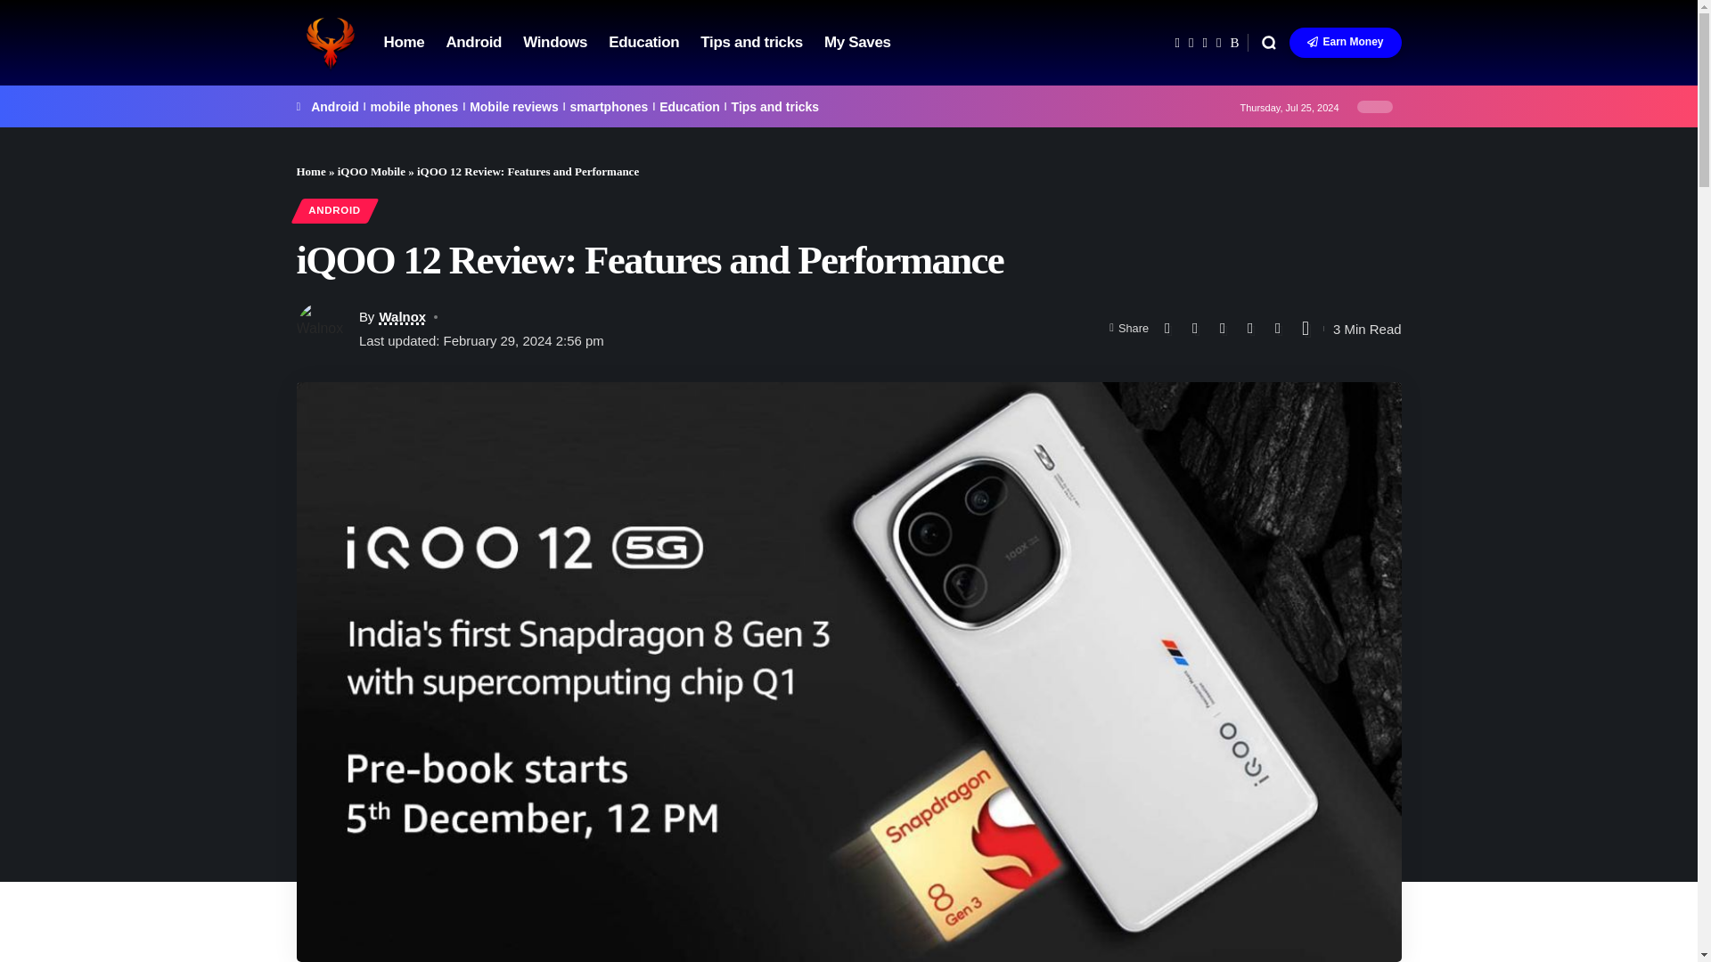  What do you see at coordinates (472, 43) in the screenshot?
I see `Android` at bounding box center [472, 43].